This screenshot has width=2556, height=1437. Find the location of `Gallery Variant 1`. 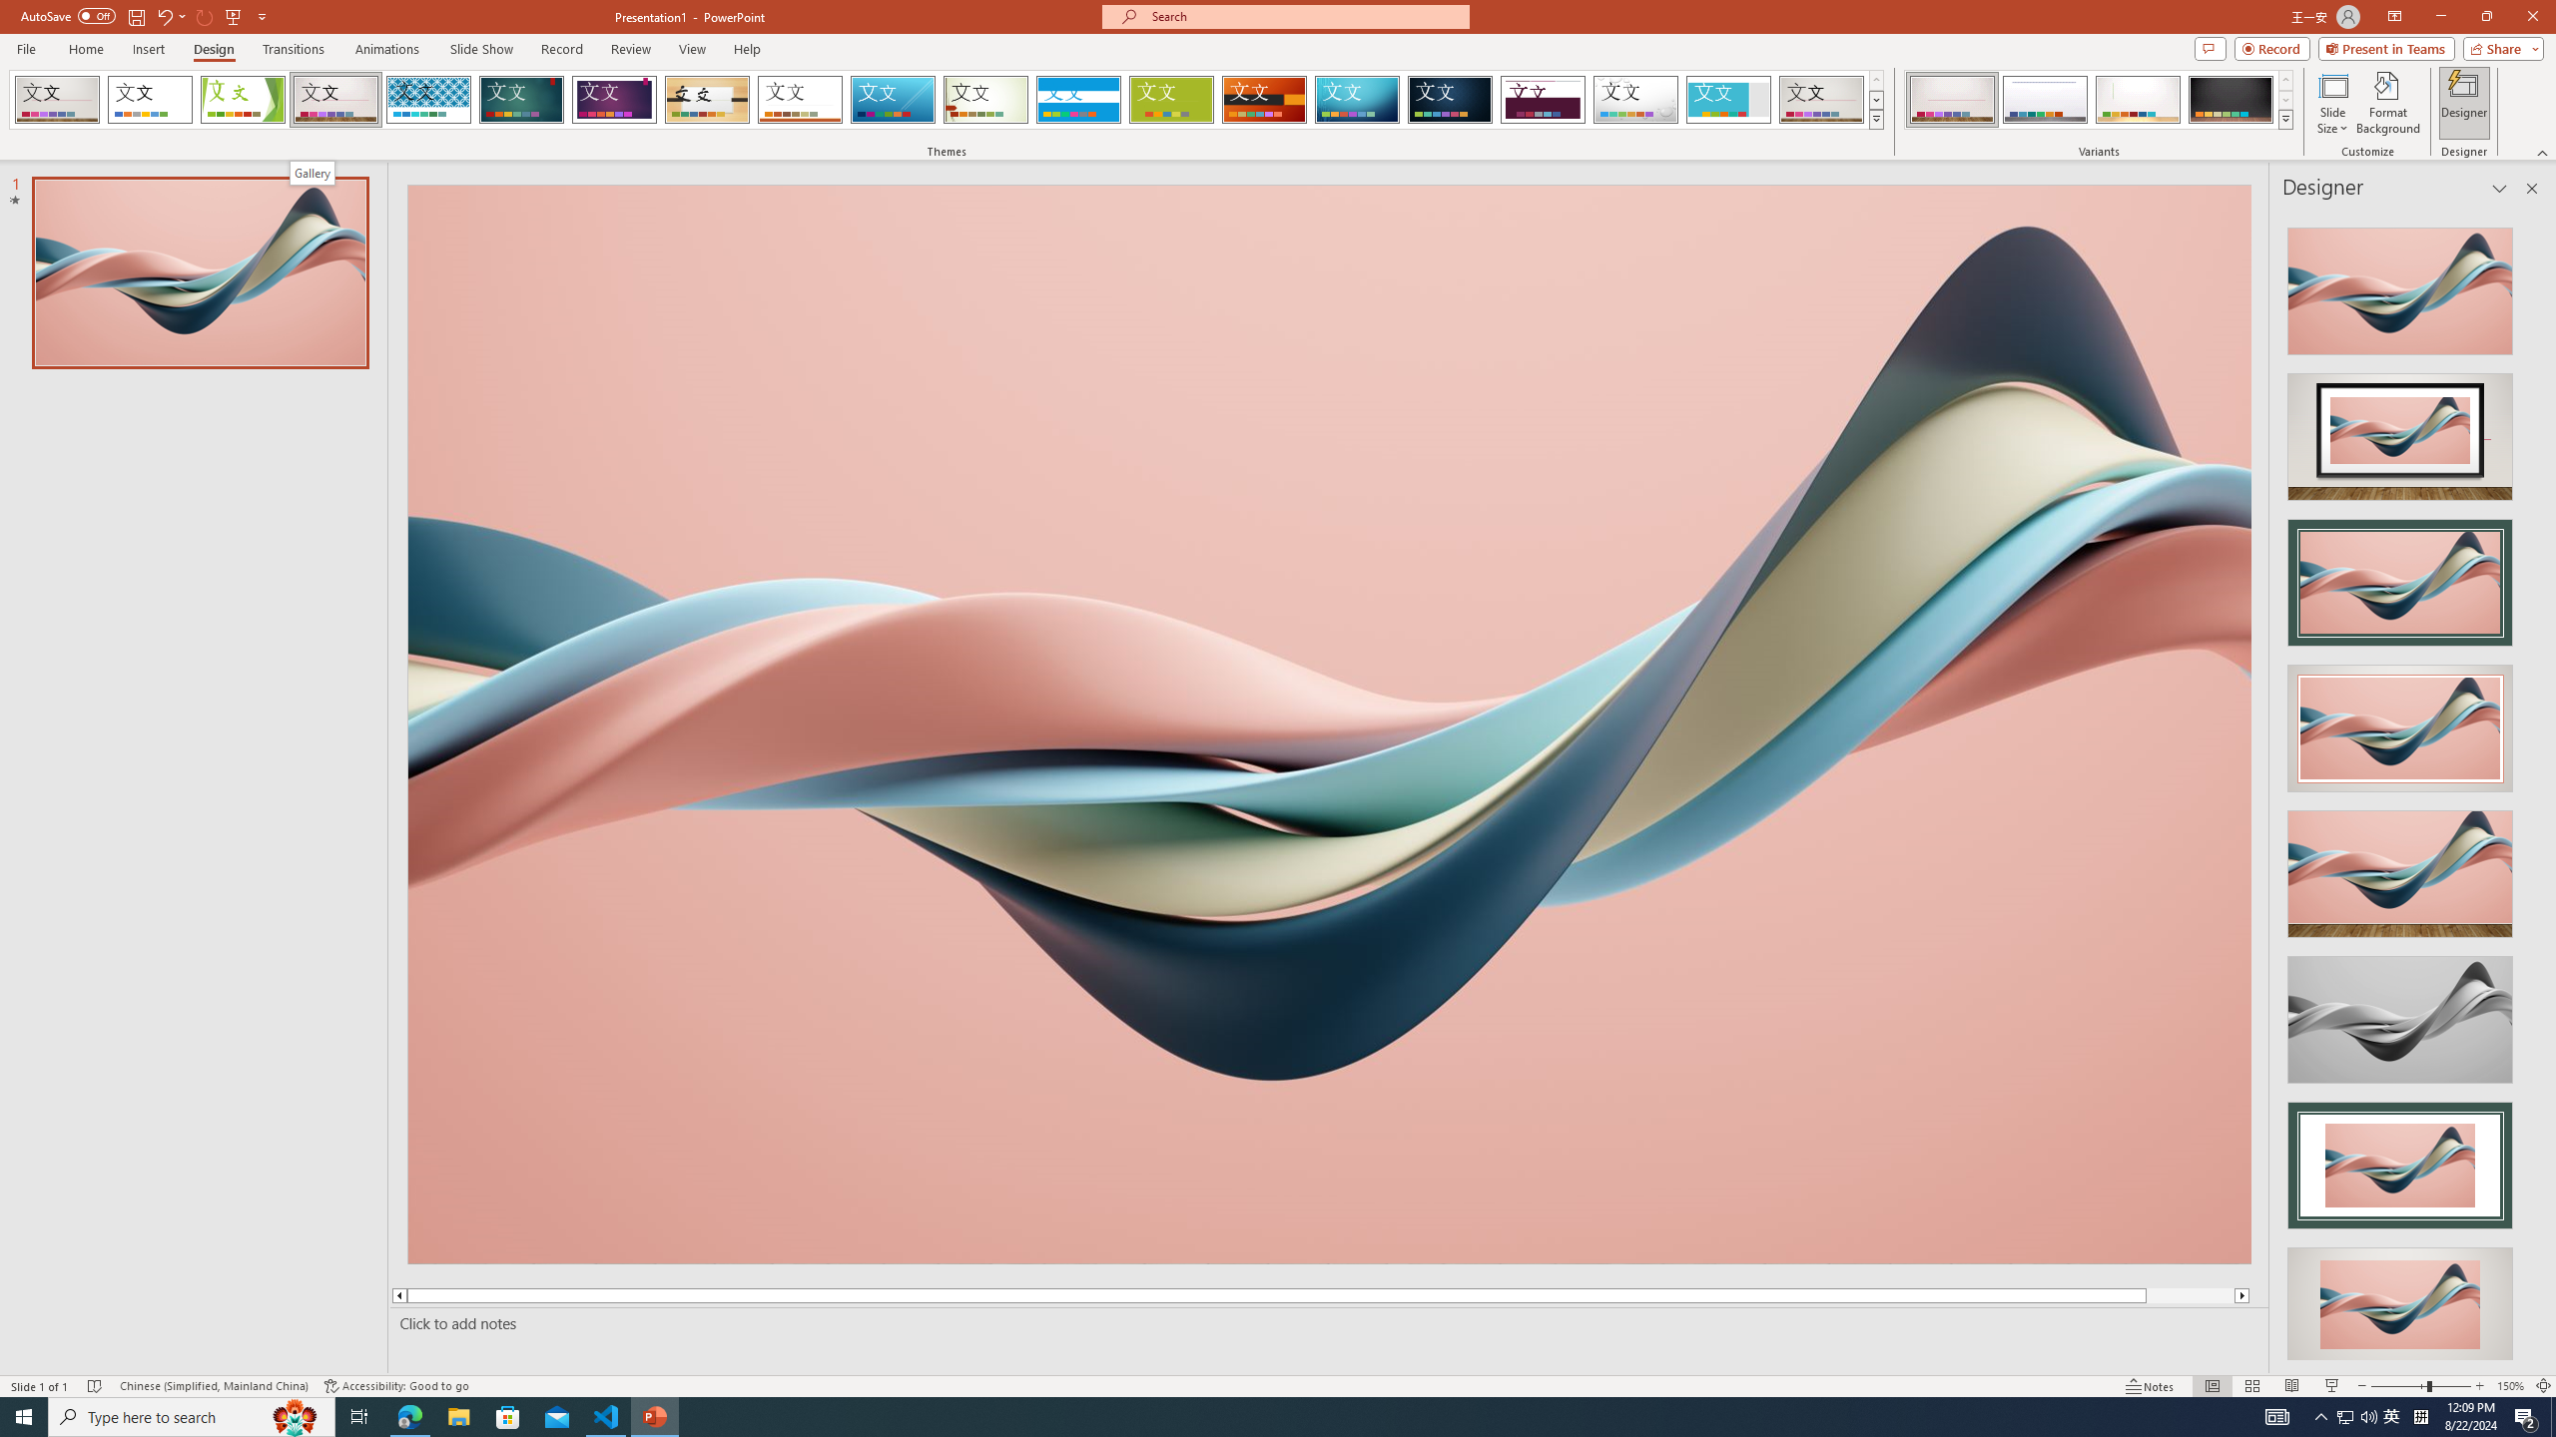

Gallery Variant 1 is located at coordinates (1952, 100).